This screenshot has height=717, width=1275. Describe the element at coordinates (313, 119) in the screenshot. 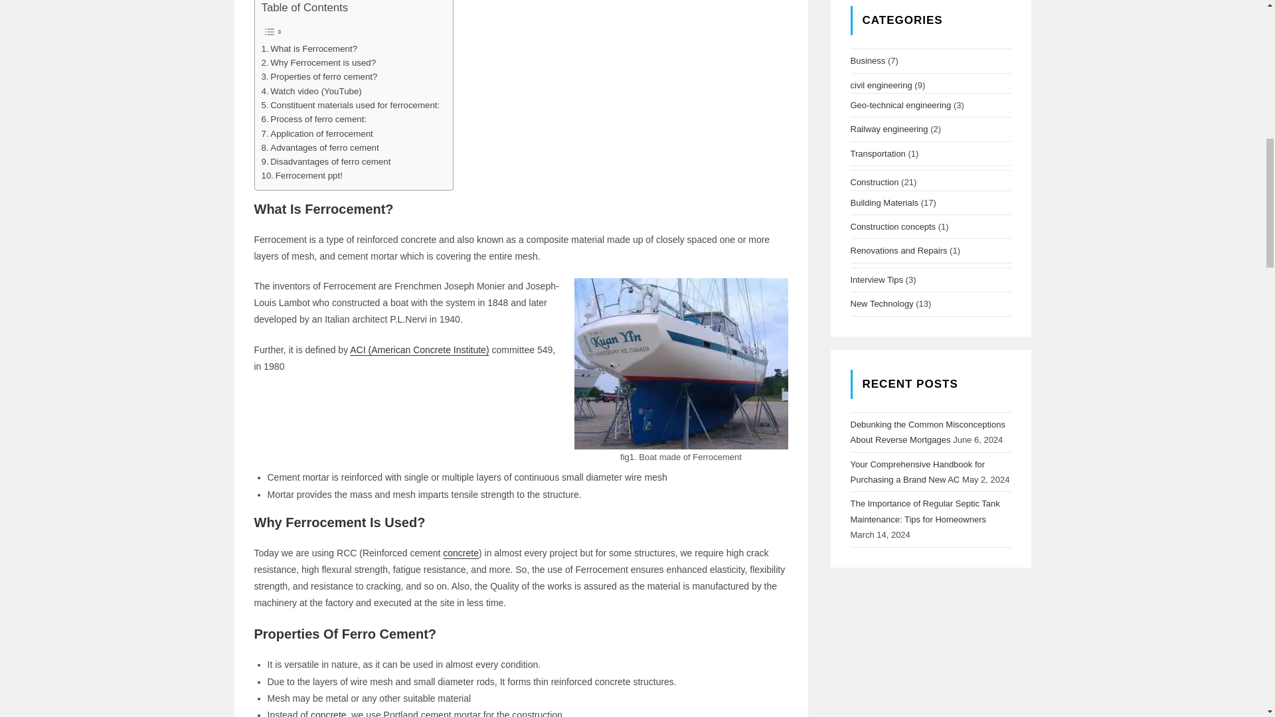

I see `Process of ferro cement:` at that location.